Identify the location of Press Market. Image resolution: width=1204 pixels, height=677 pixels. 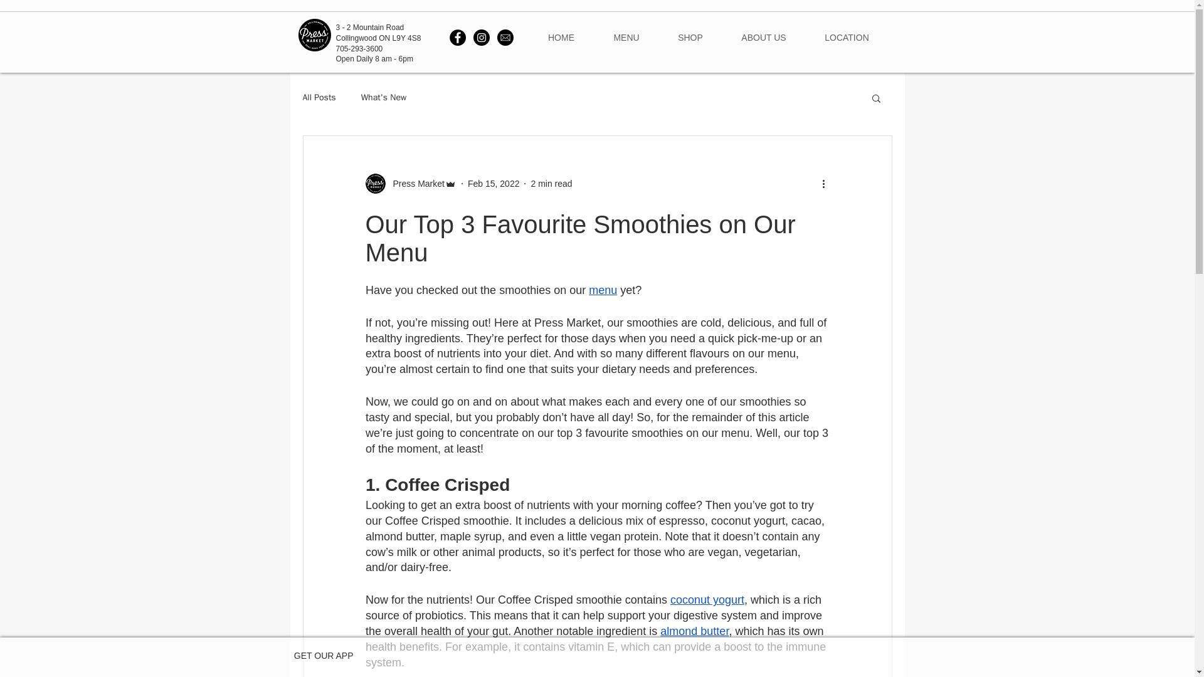
(410, 183).